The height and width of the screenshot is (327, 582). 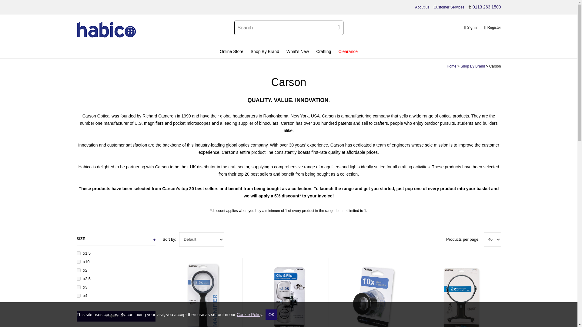 I want to click on x1.5, so click(x=78, y=253).